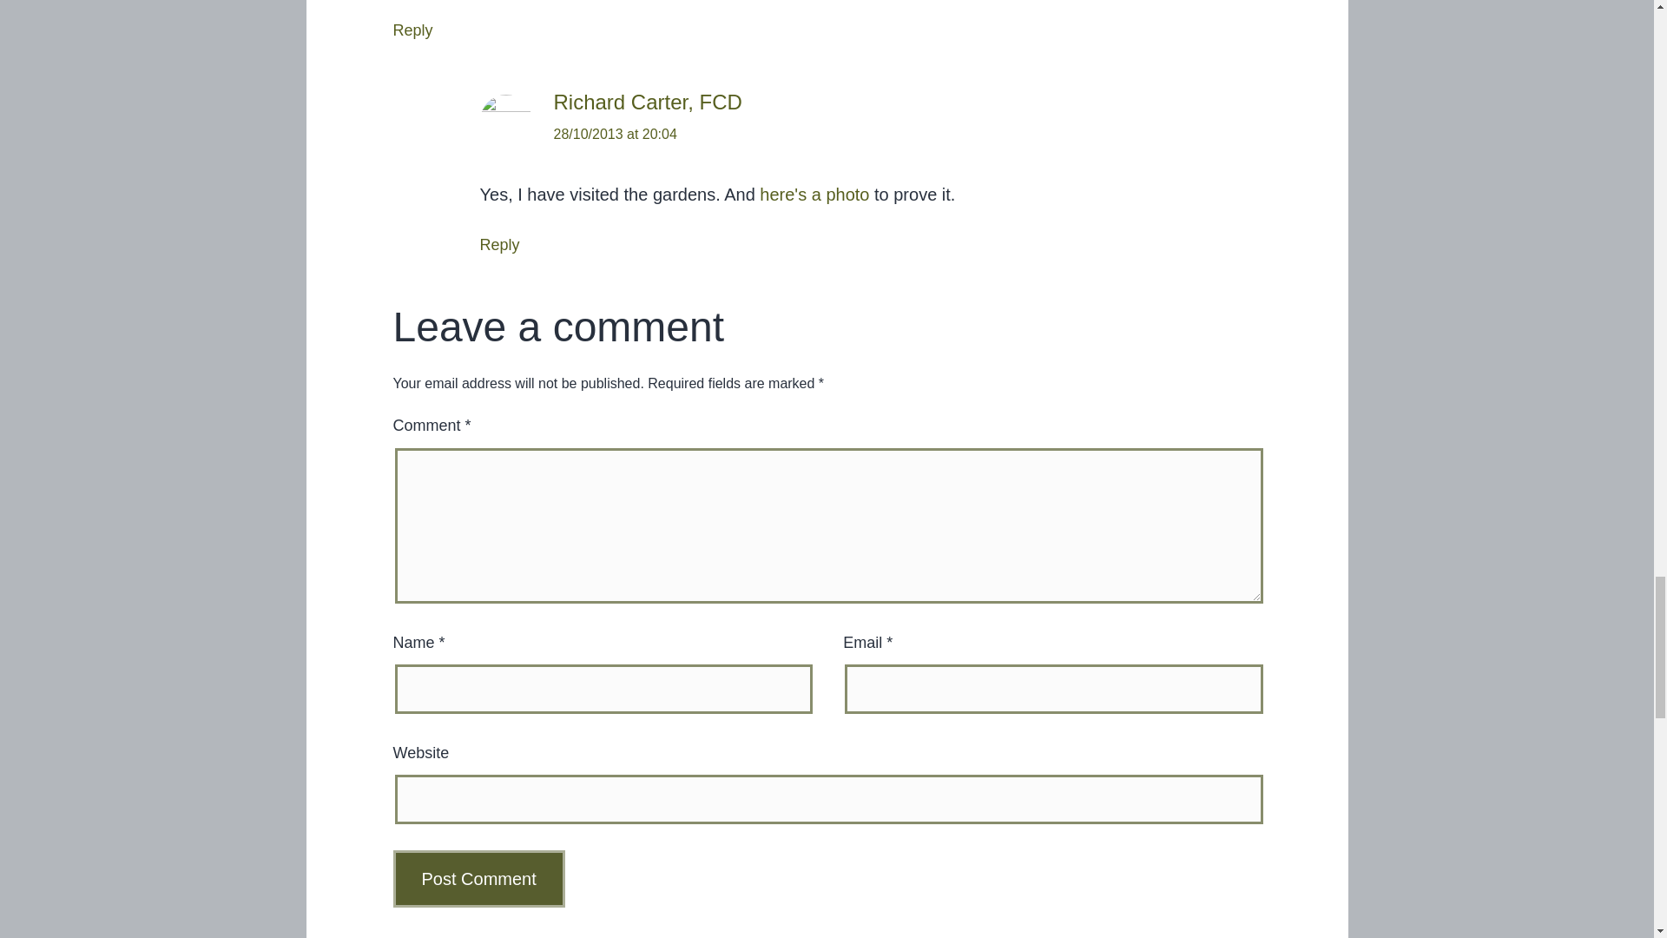 This screenshot has height=938, width=1667. What do you see at coordinates (478, 879) in the screenshot?
I see `Post Comment` at bounding box center [478, 879].